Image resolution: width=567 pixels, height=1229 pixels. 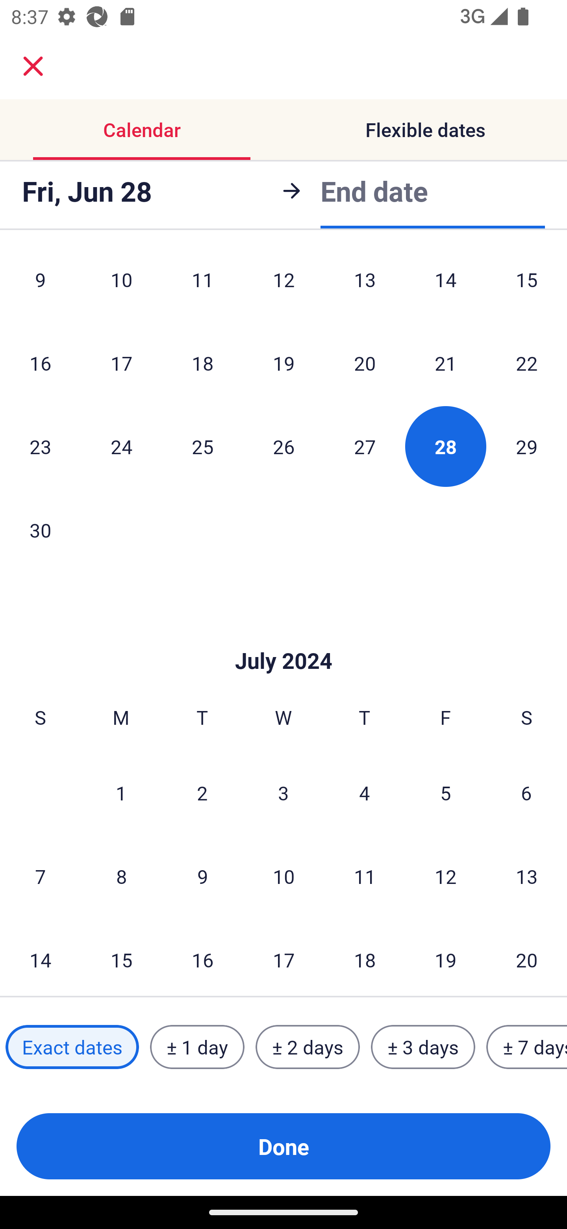 What do you see at coordinates (33, 66) in the screenshot?
I see `close.` at bounding box center [33, 66].